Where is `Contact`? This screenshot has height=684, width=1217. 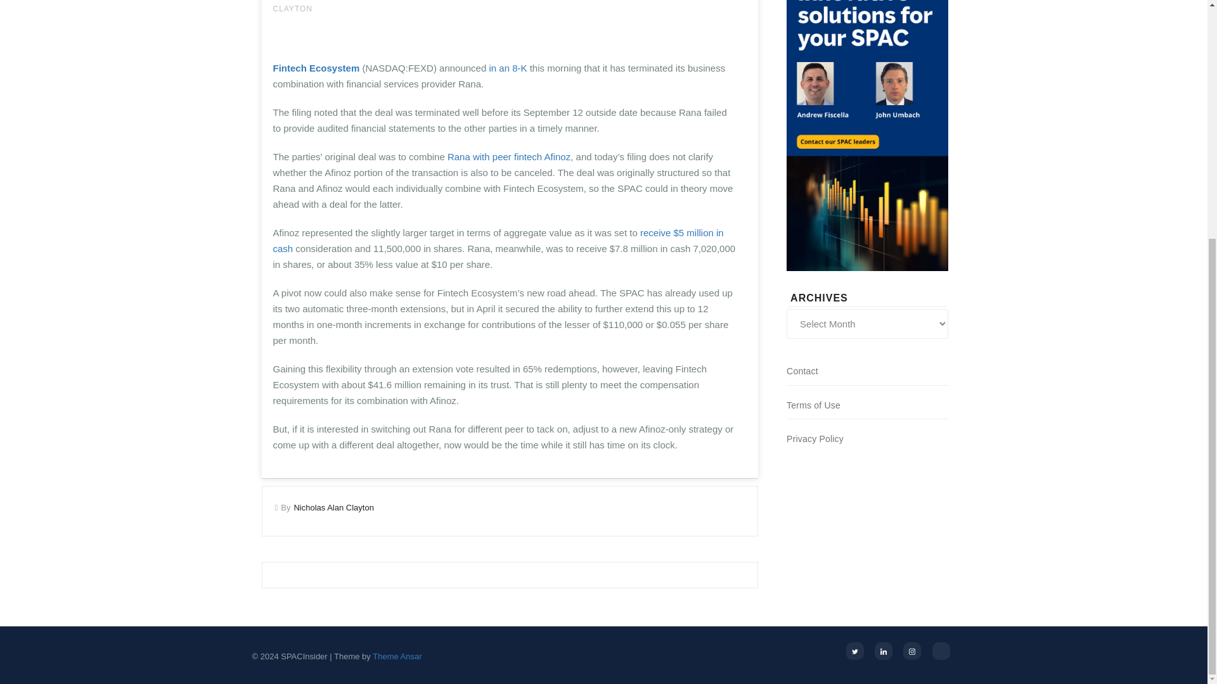 Contact is located at coordinates (802, 371).